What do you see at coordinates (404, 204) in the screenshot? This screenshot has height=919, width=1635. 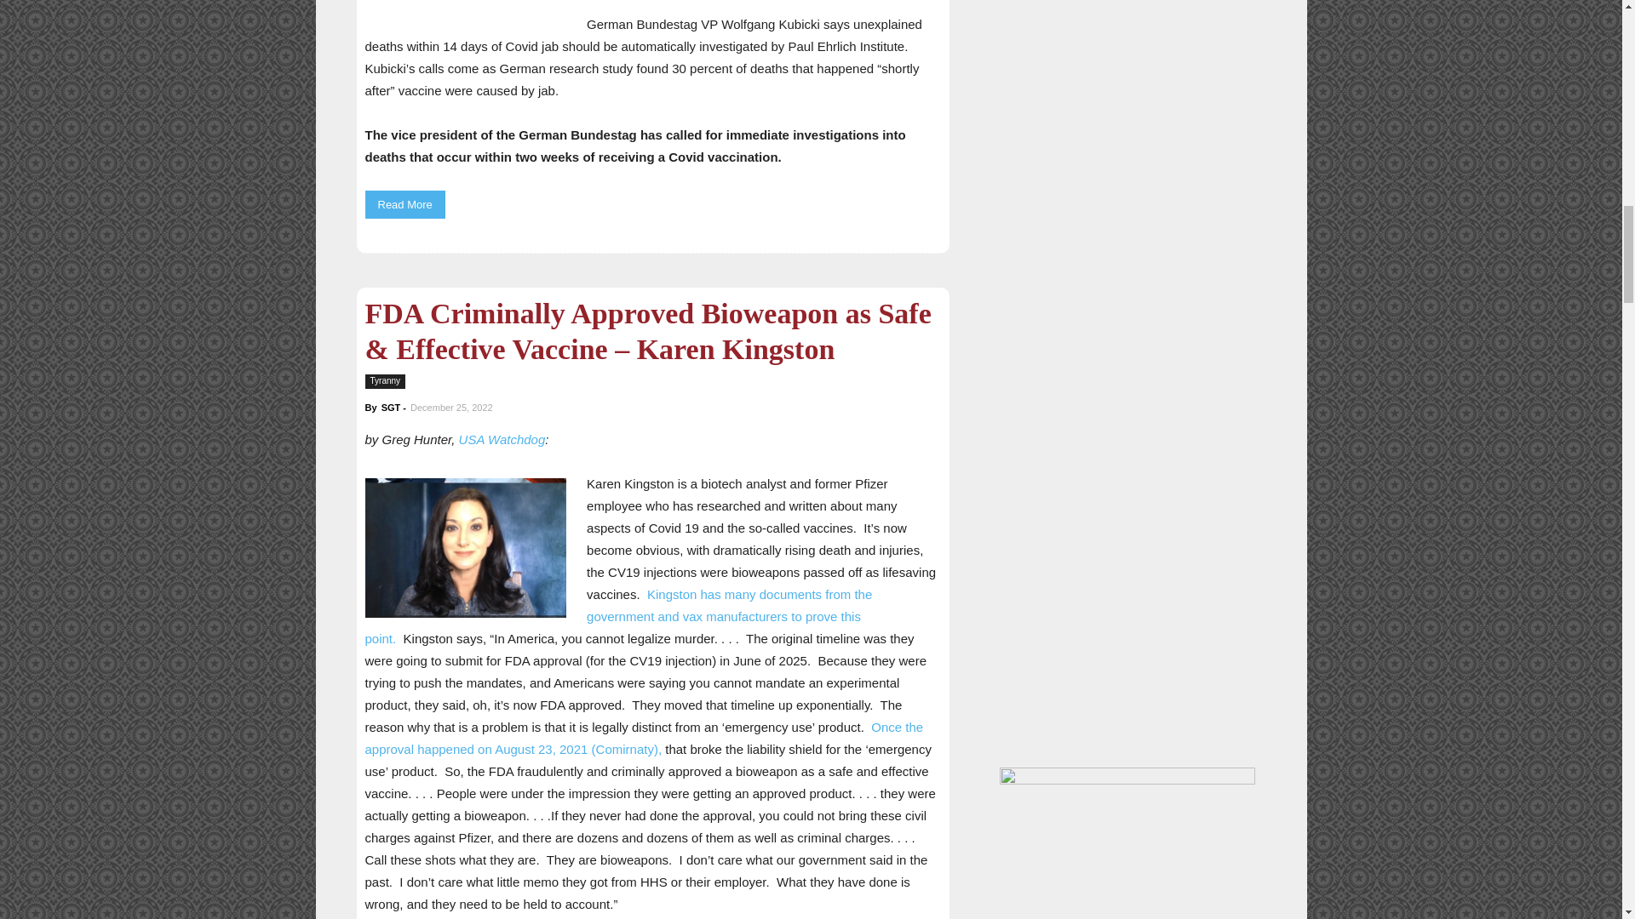 I see `Read More` at bounding box center [404, 204].